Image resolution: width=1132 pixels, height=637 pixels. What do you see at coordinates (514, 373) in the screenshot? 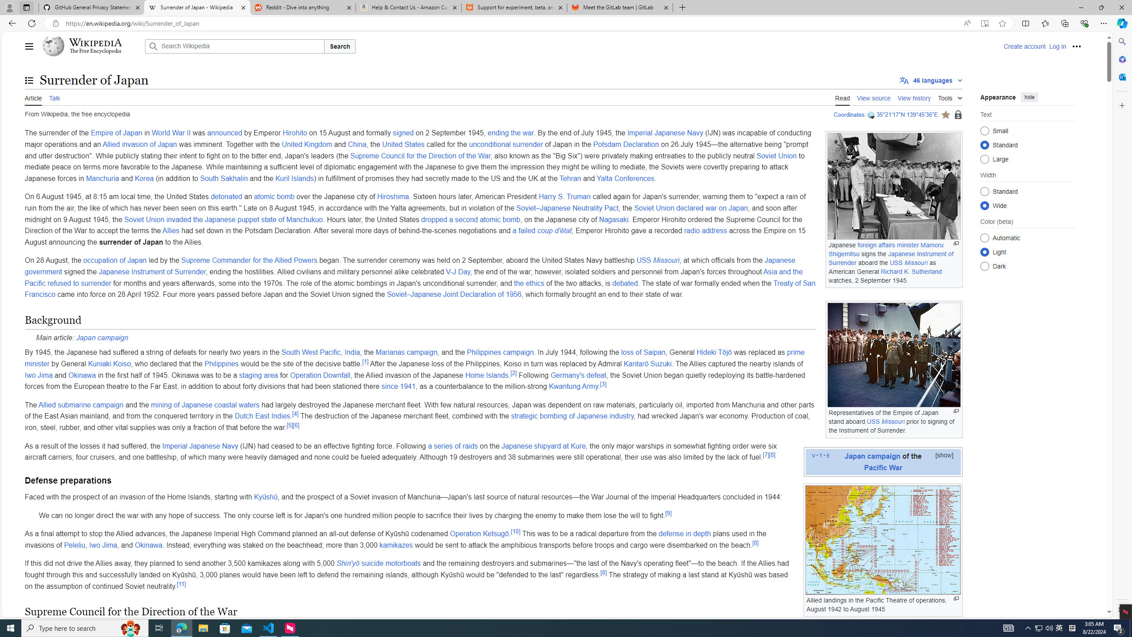
I see `[2]` at bounding box center [514, 373].